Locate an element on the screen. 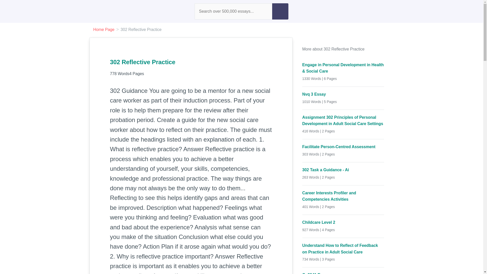 The width and height of the screenshot is (487, 274). Childcare Level 2 is located at coordinates (343, 222).